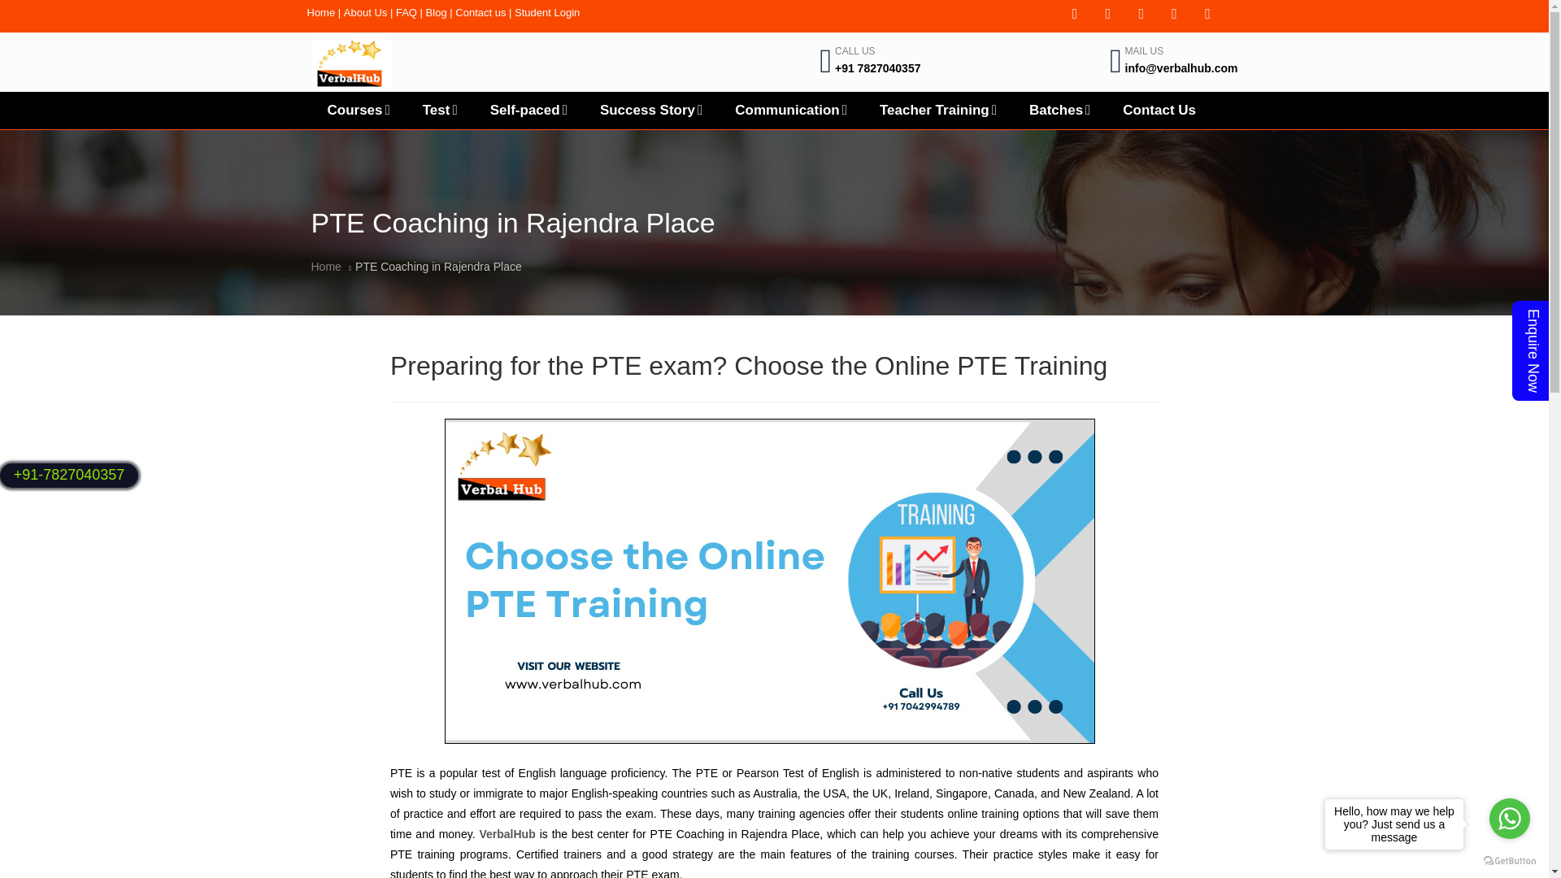 This screenshot has width=1561, height=878. What do you see at coordinates (321, 11) in the screenshot?
I see `Home` at bounding box center [321, 11].